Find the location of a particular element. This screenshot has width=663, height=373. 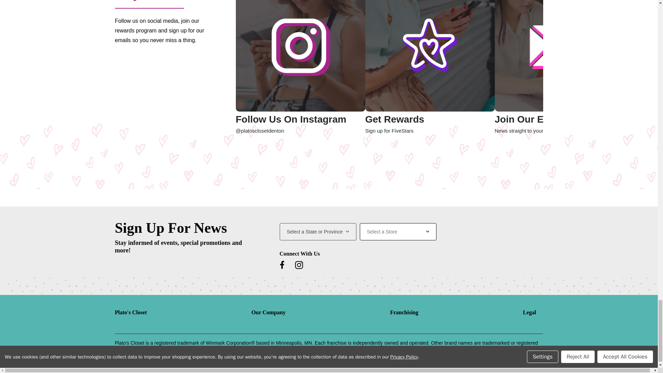

facebook is located at coordinates (282, 265).